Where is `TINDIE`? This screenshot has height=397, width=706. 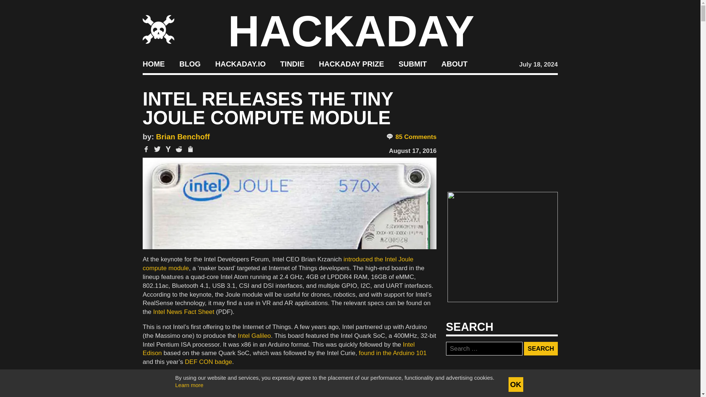 TINDIE is located at coordinates (292, 64).